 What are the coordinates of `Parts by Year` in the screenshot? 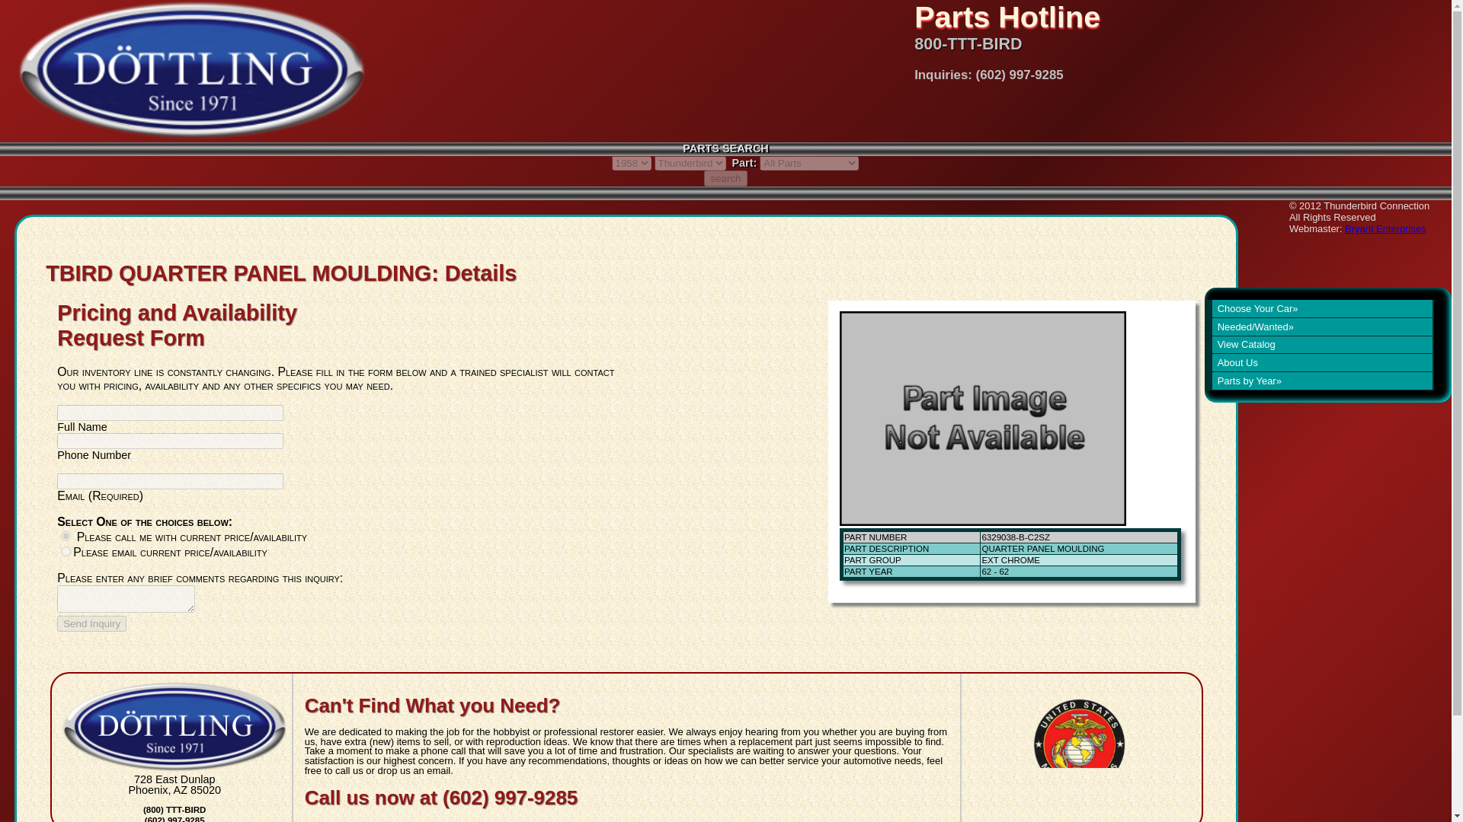 It's located at (1318, 381).